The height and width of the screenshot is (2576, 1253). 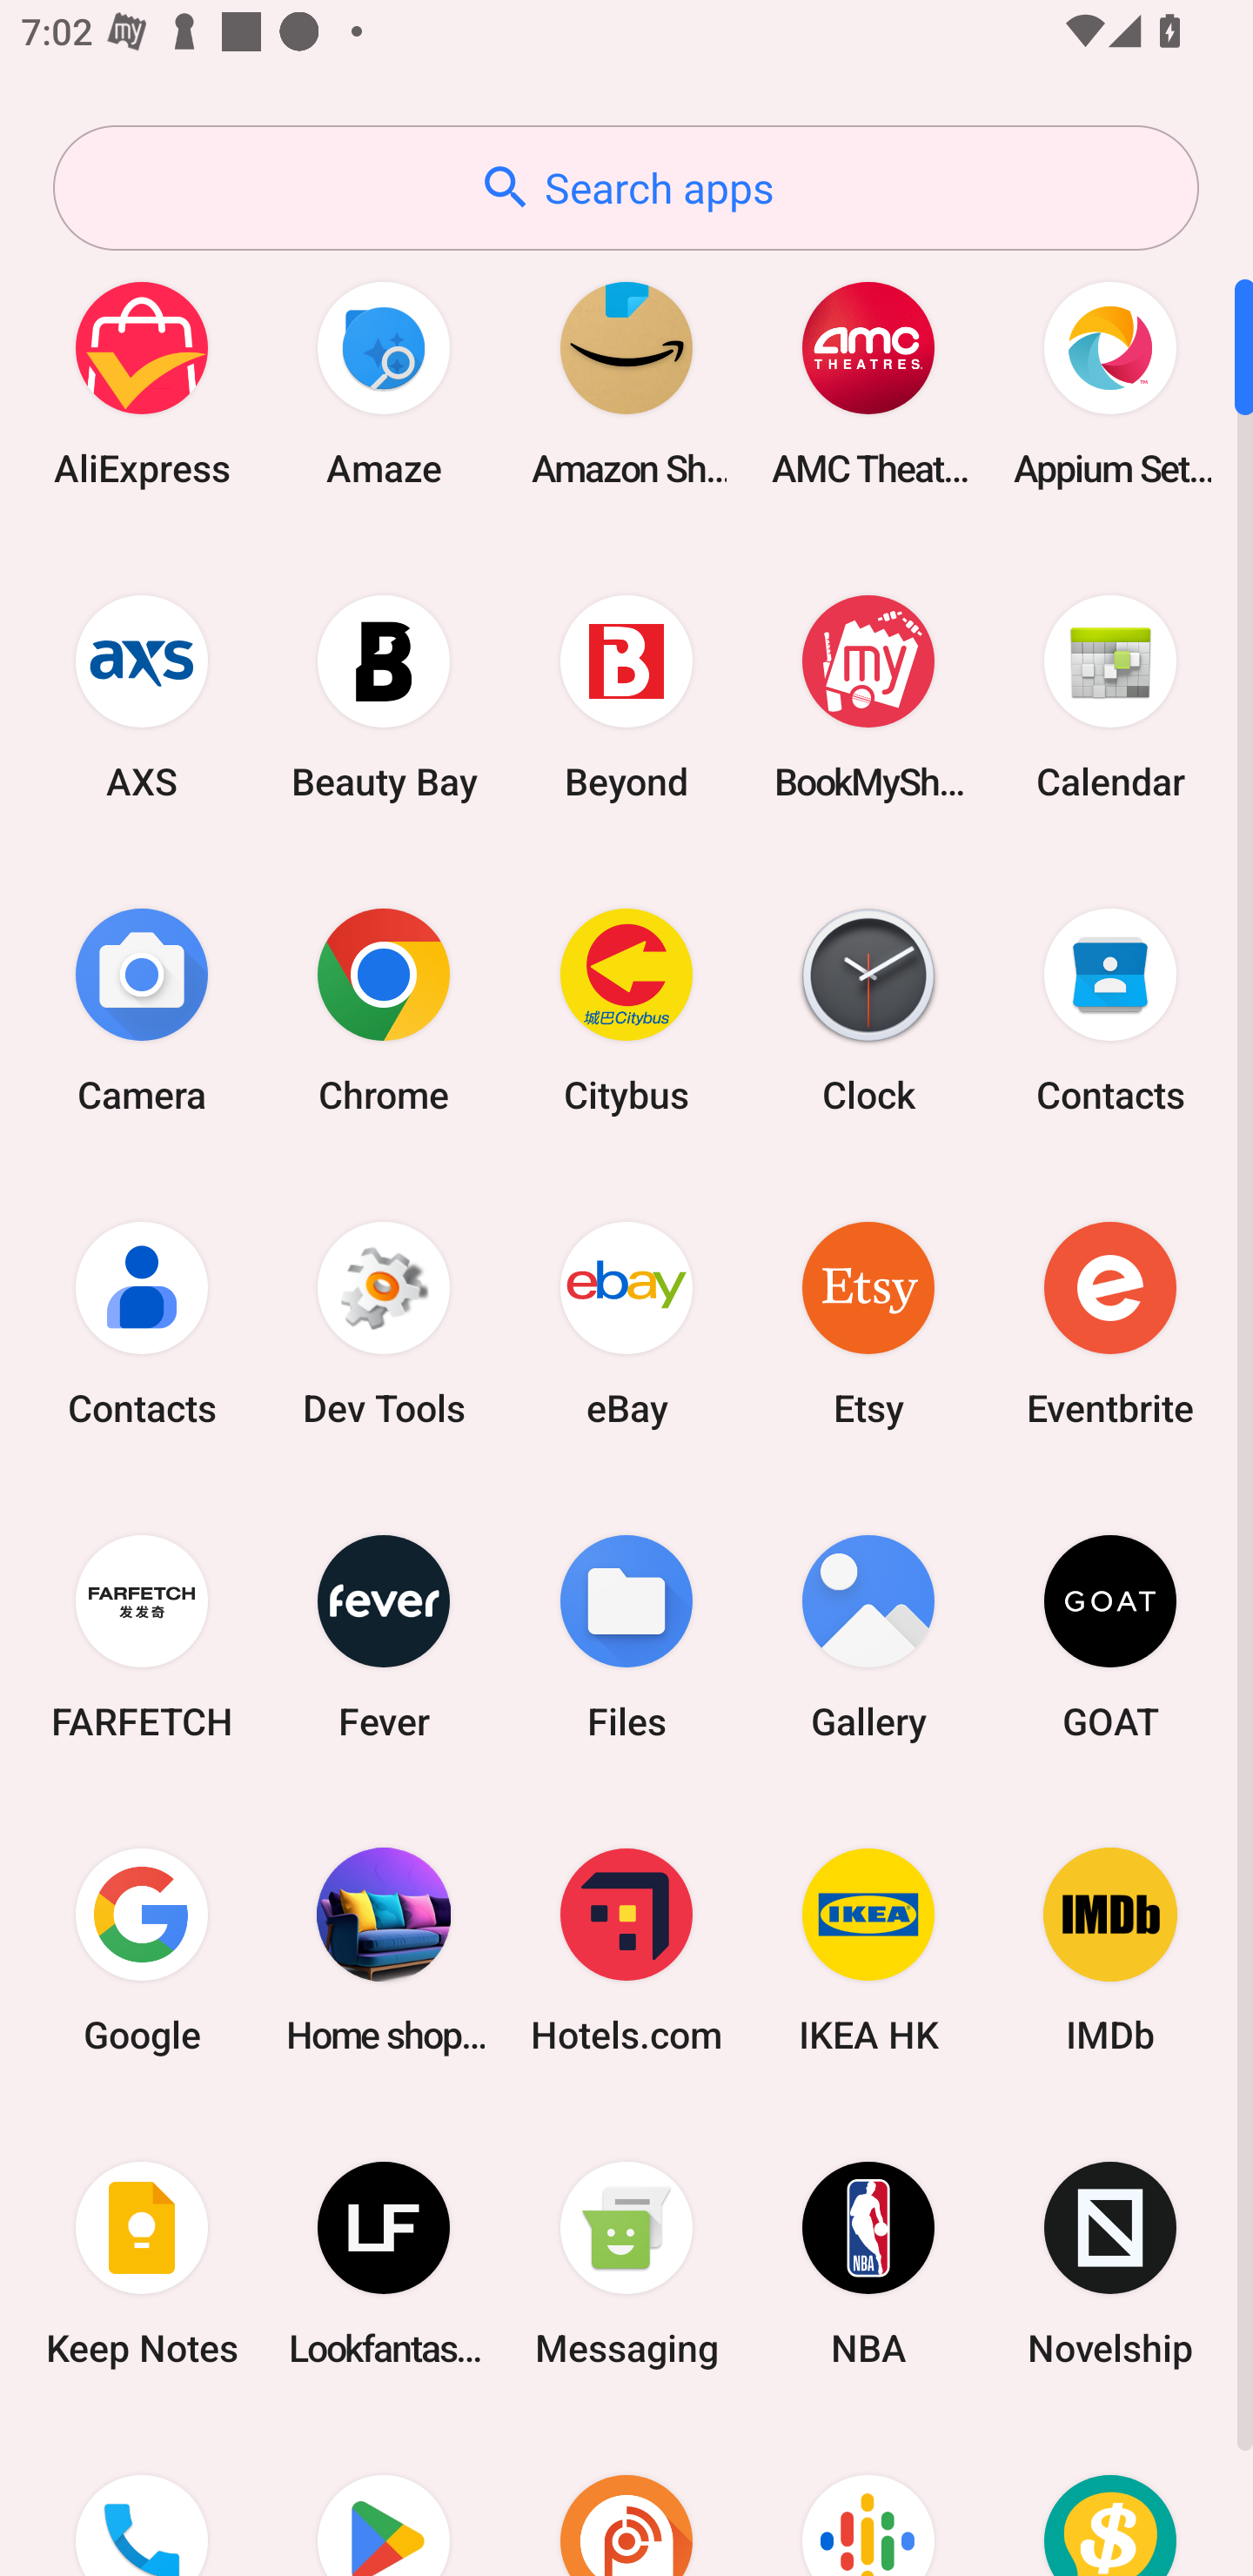 What do you see at coordinates (626, 1010) in the screenshot?
I see `Citybus` at bounding box center [626, 1010].